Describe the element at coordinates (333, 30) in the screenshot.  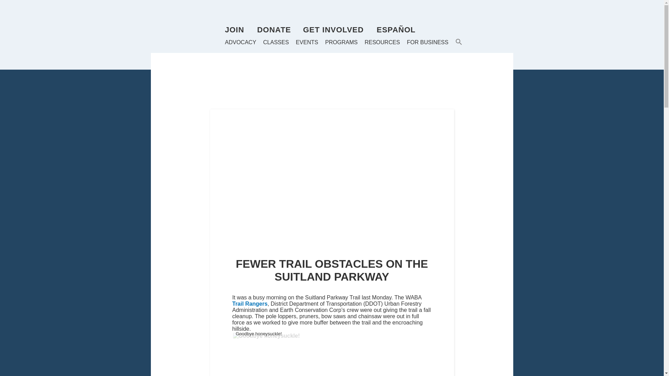
I see `GET INVOLVED` at that location.